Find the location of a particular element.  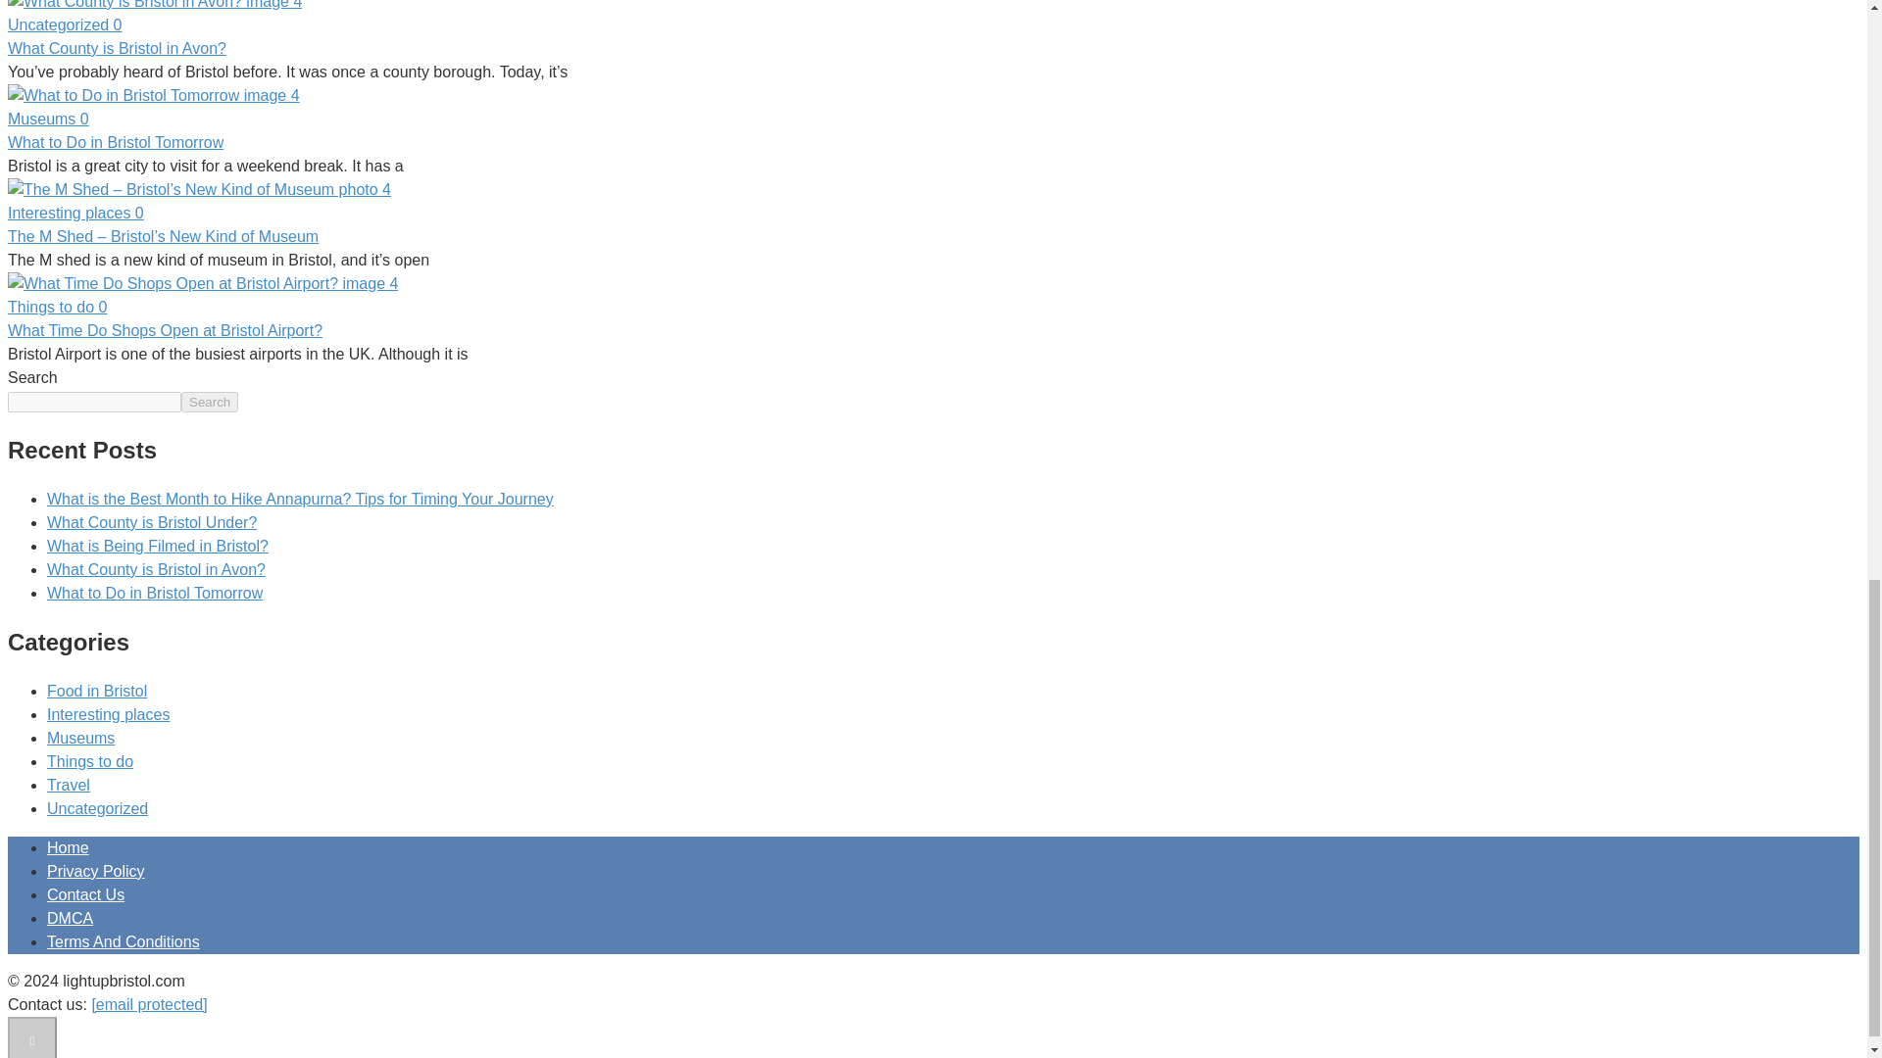

Interesting places is located at coordinates (108, 714).